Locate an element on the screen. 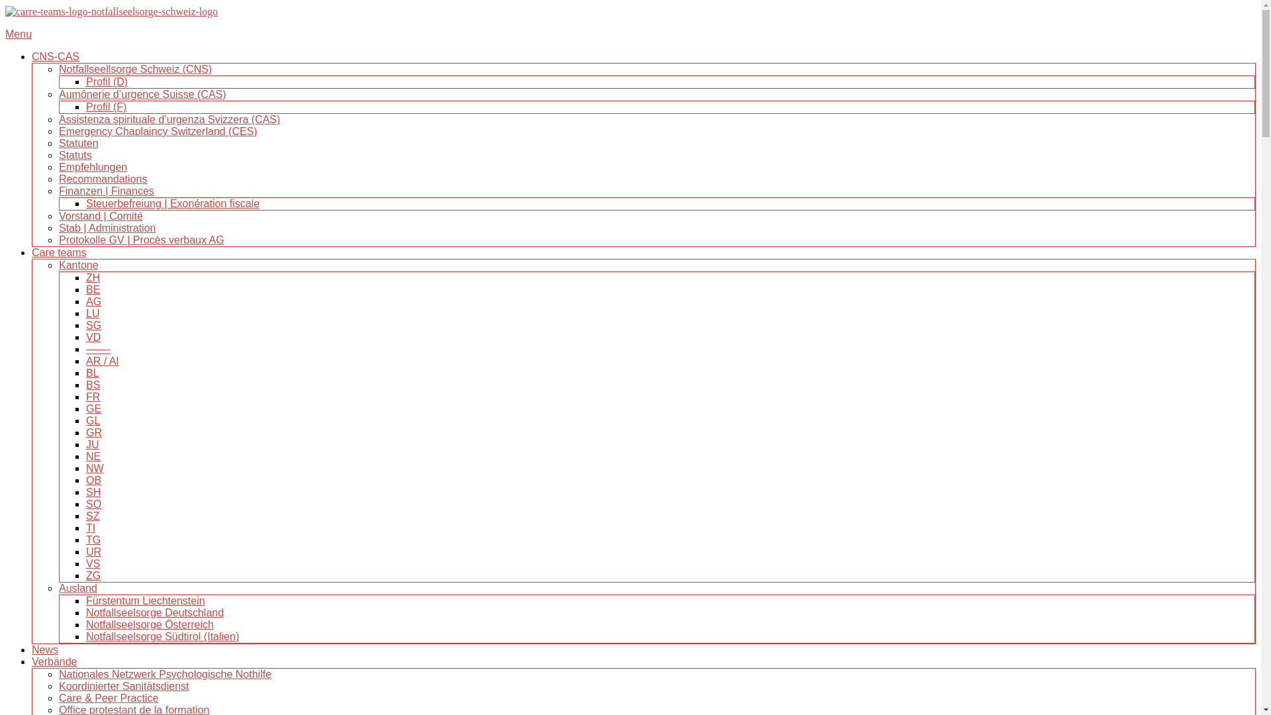 The width and height of the screenshot is (1271, 715). Care & Peer Practice is located at coordinates (109, 698).